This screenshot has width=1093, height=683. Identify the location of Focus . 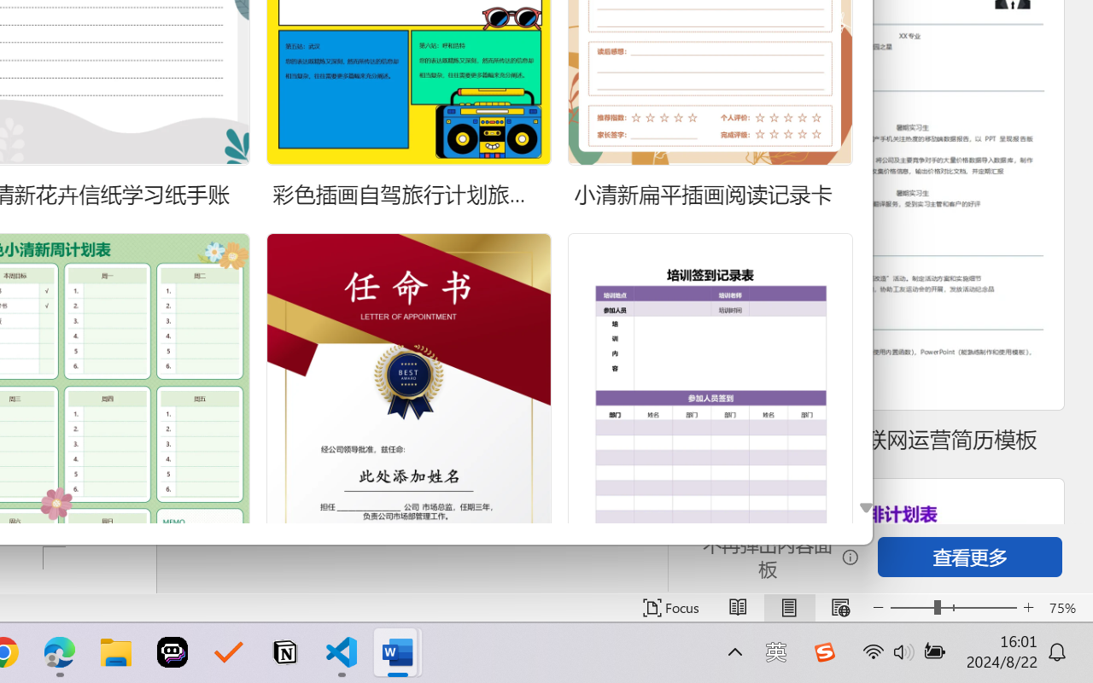
(671, 608).